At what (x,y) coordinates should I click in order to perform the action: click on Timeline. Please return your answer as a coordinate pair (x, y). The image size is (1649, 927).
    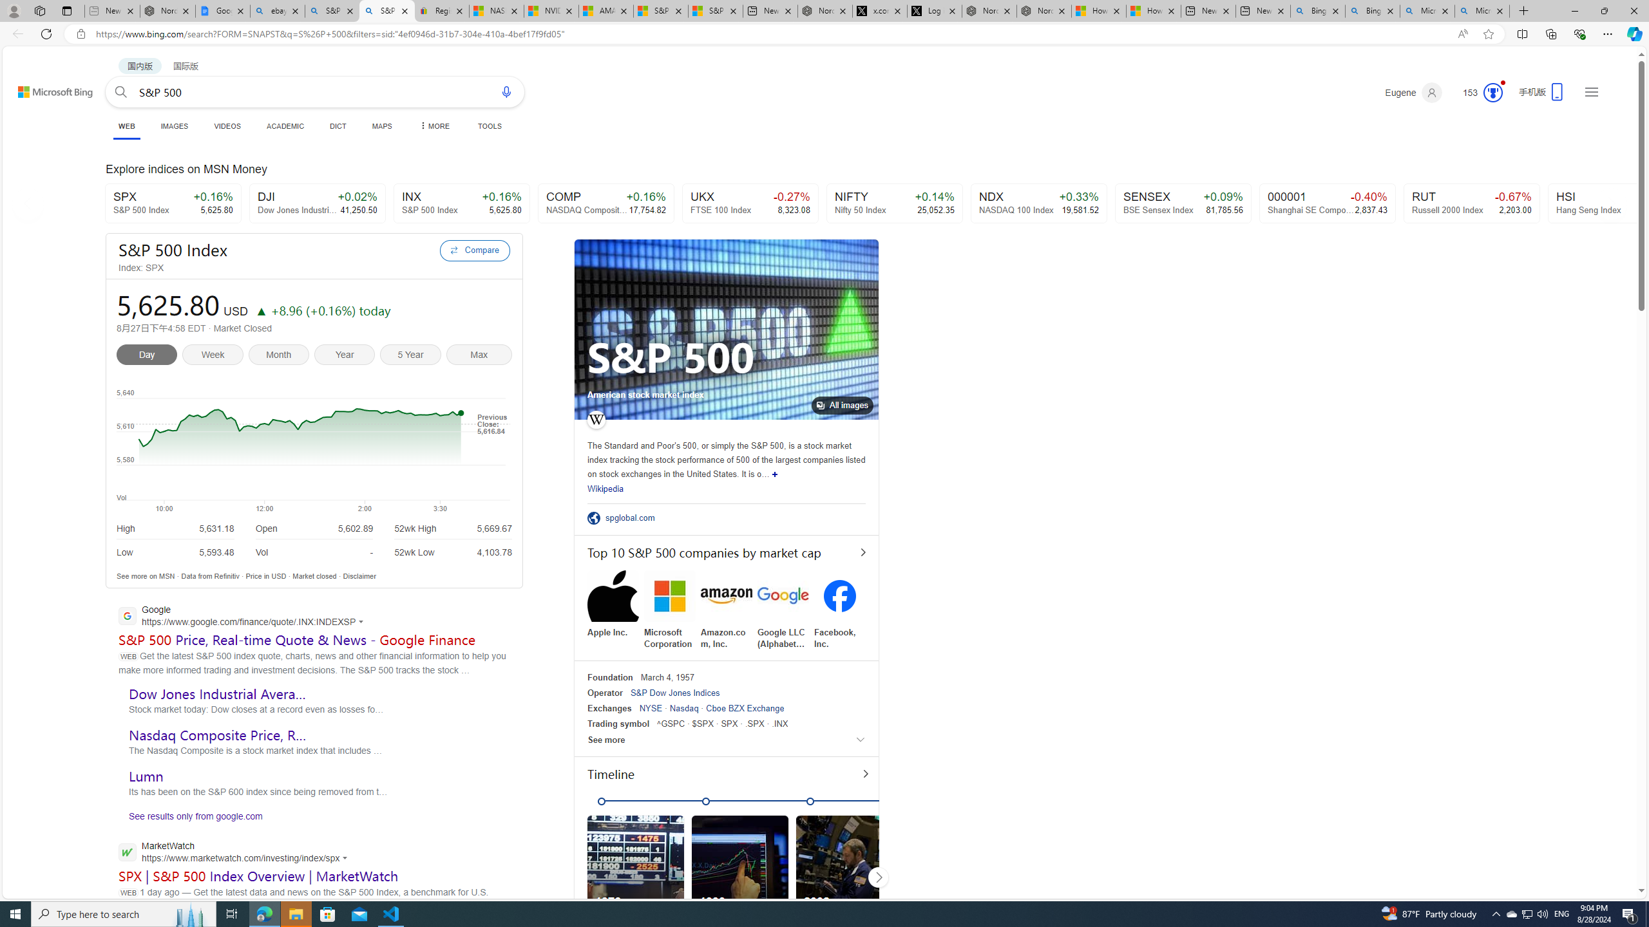
    Looking at the image, I should click on (733, 776).